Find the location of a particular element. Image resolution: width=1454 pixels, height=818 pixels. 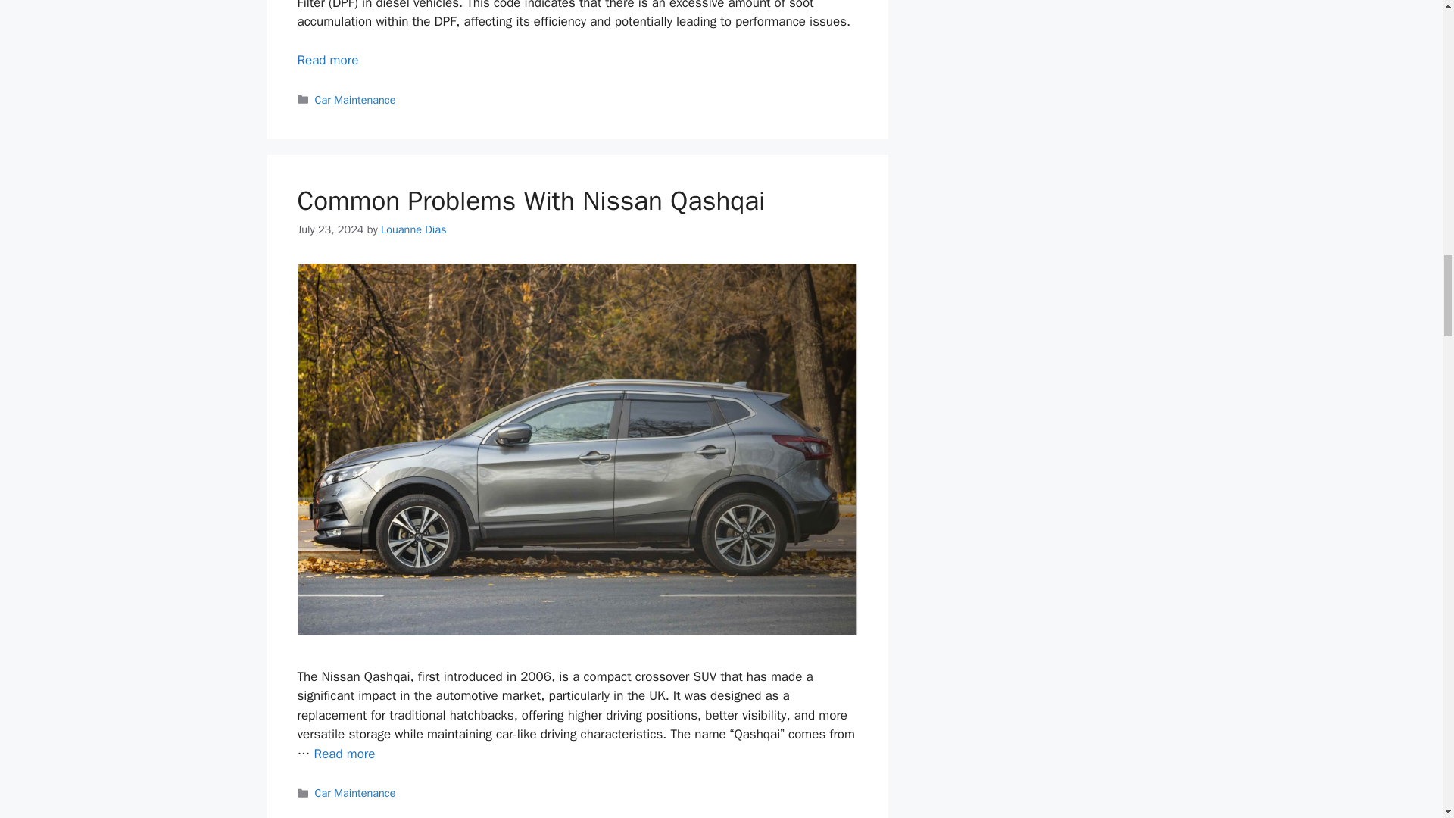

What does OBD-II fault code P2463 mean? is located at coordinates (327, 60).